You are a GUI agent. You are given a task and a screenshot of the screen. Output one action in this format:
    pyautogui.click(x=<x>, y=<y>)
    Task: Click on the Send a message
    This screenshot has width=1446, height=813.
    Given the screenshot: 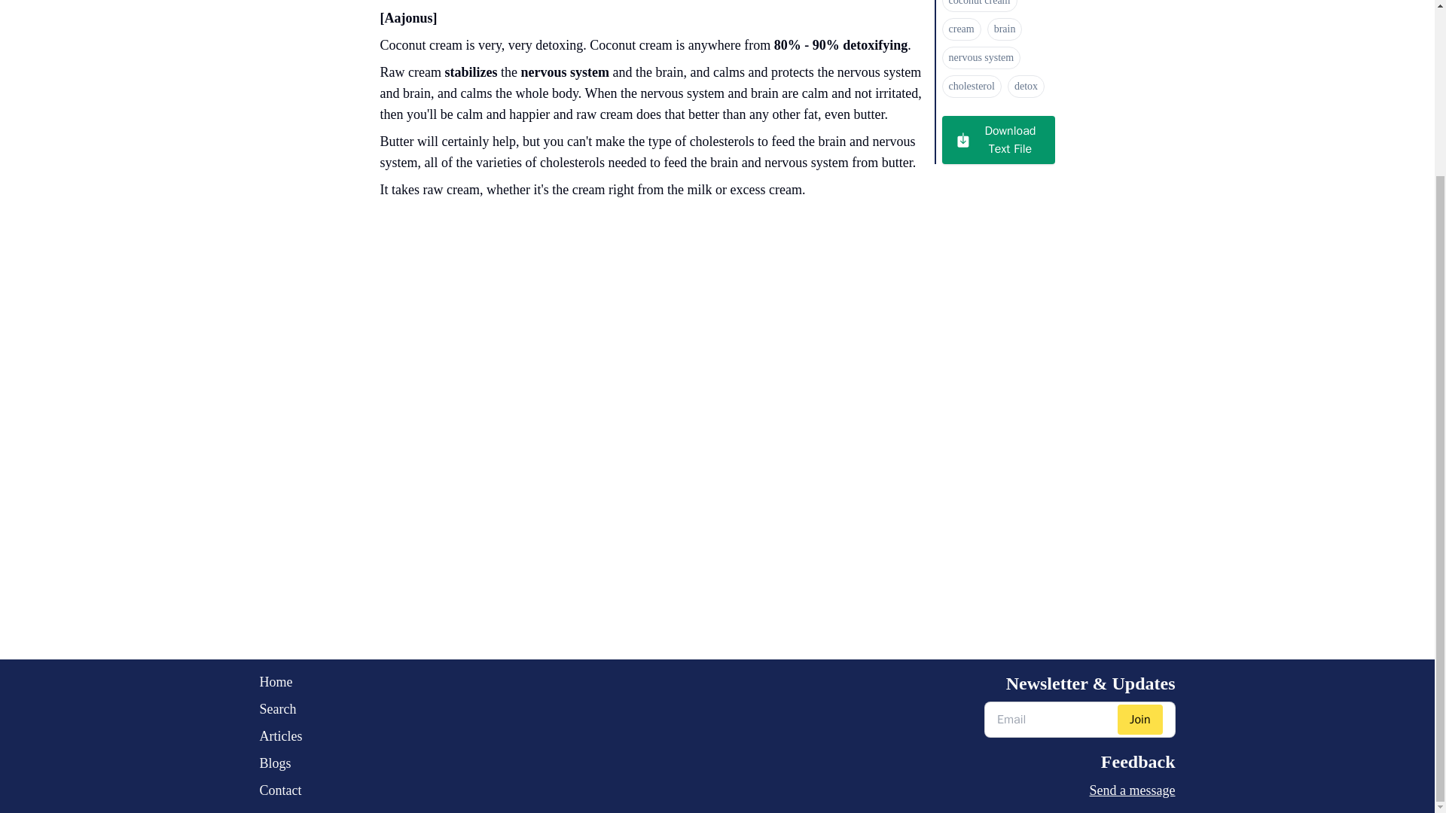 What is the action you would take?
    pyautogui.click(x=1079, y=790)
    